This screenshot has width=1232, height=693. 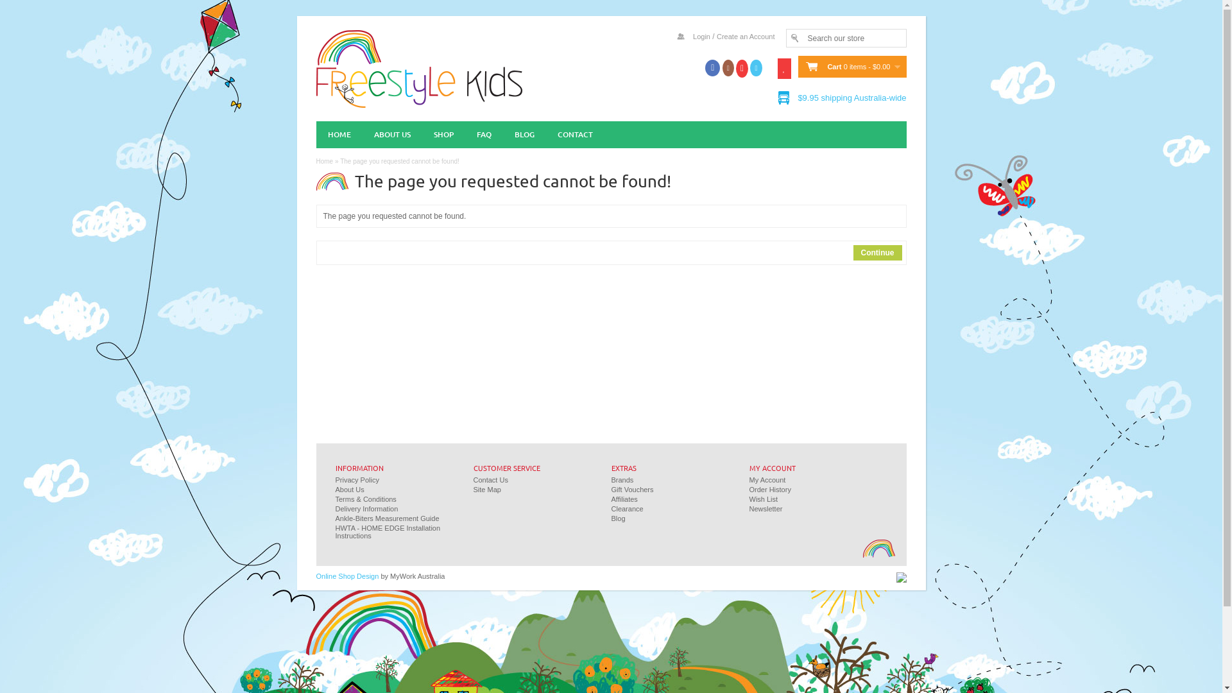 What do you see at coordinates (324, 162) in the screenshot?
I see `Home` at bounding box center [324, 162].